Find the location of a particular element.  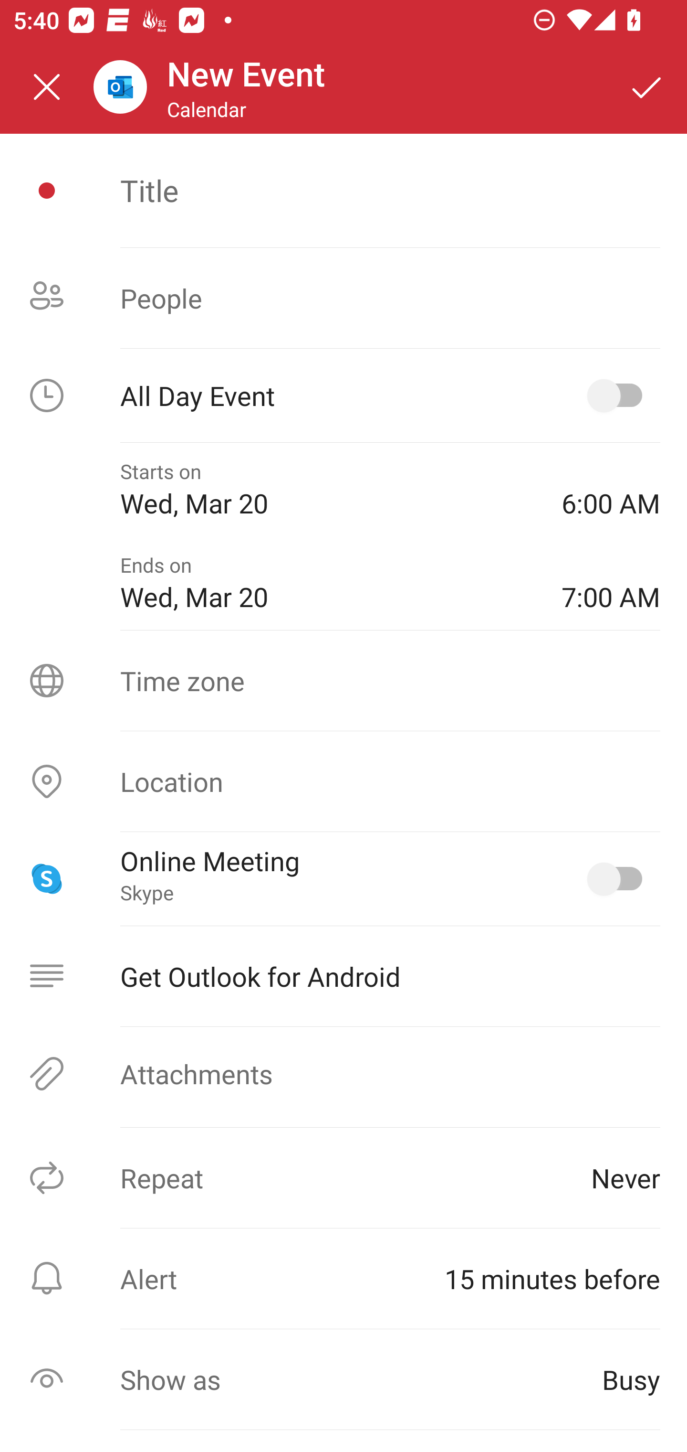

Starts on Wed, Mar 20 is located at coordinates (327, 489).